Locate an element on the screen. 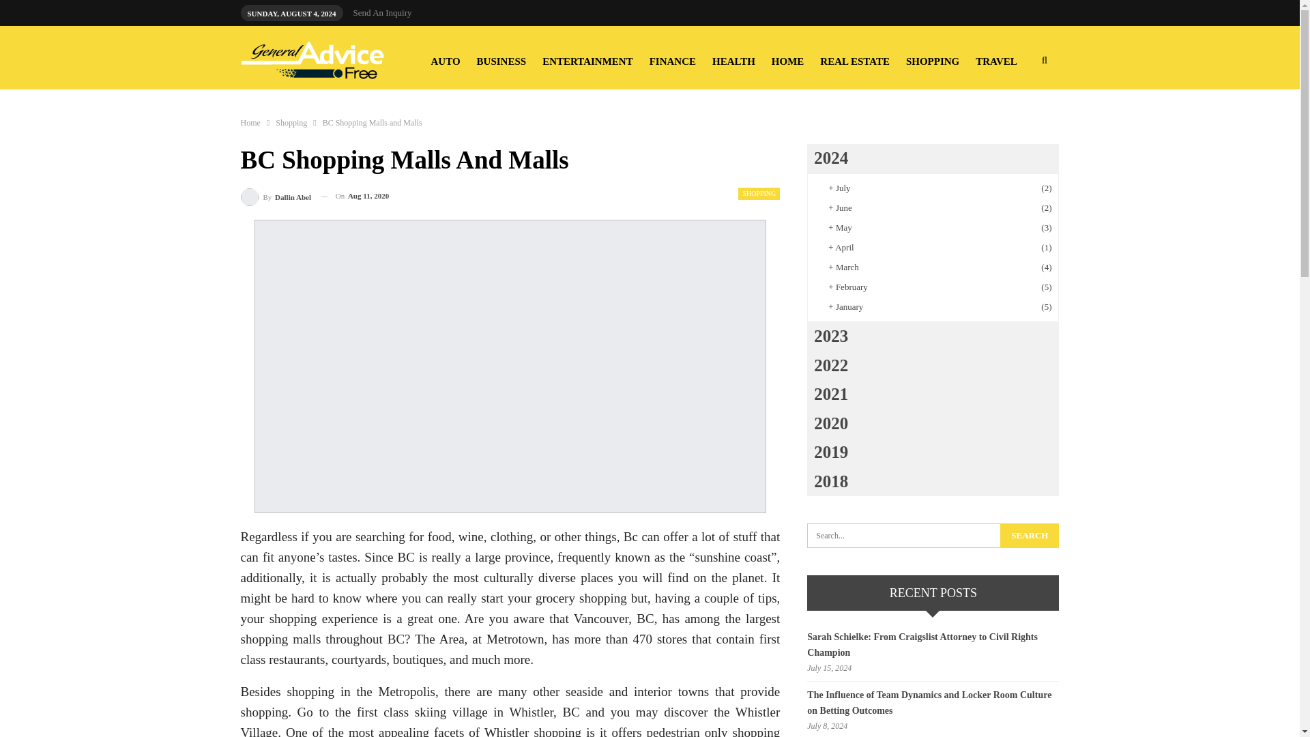  Send An Inquiry is located at coordinates (383, 12).